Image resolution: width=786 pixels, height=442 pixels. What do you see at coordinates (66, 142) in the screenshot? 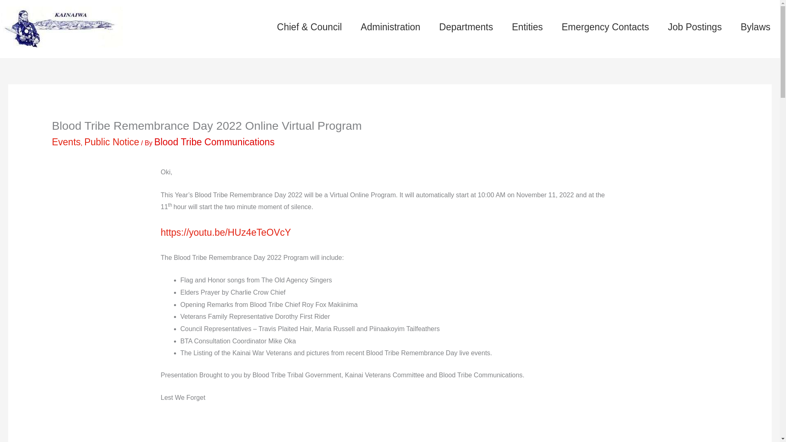
I see `Events` at bounding box center [66, 142].